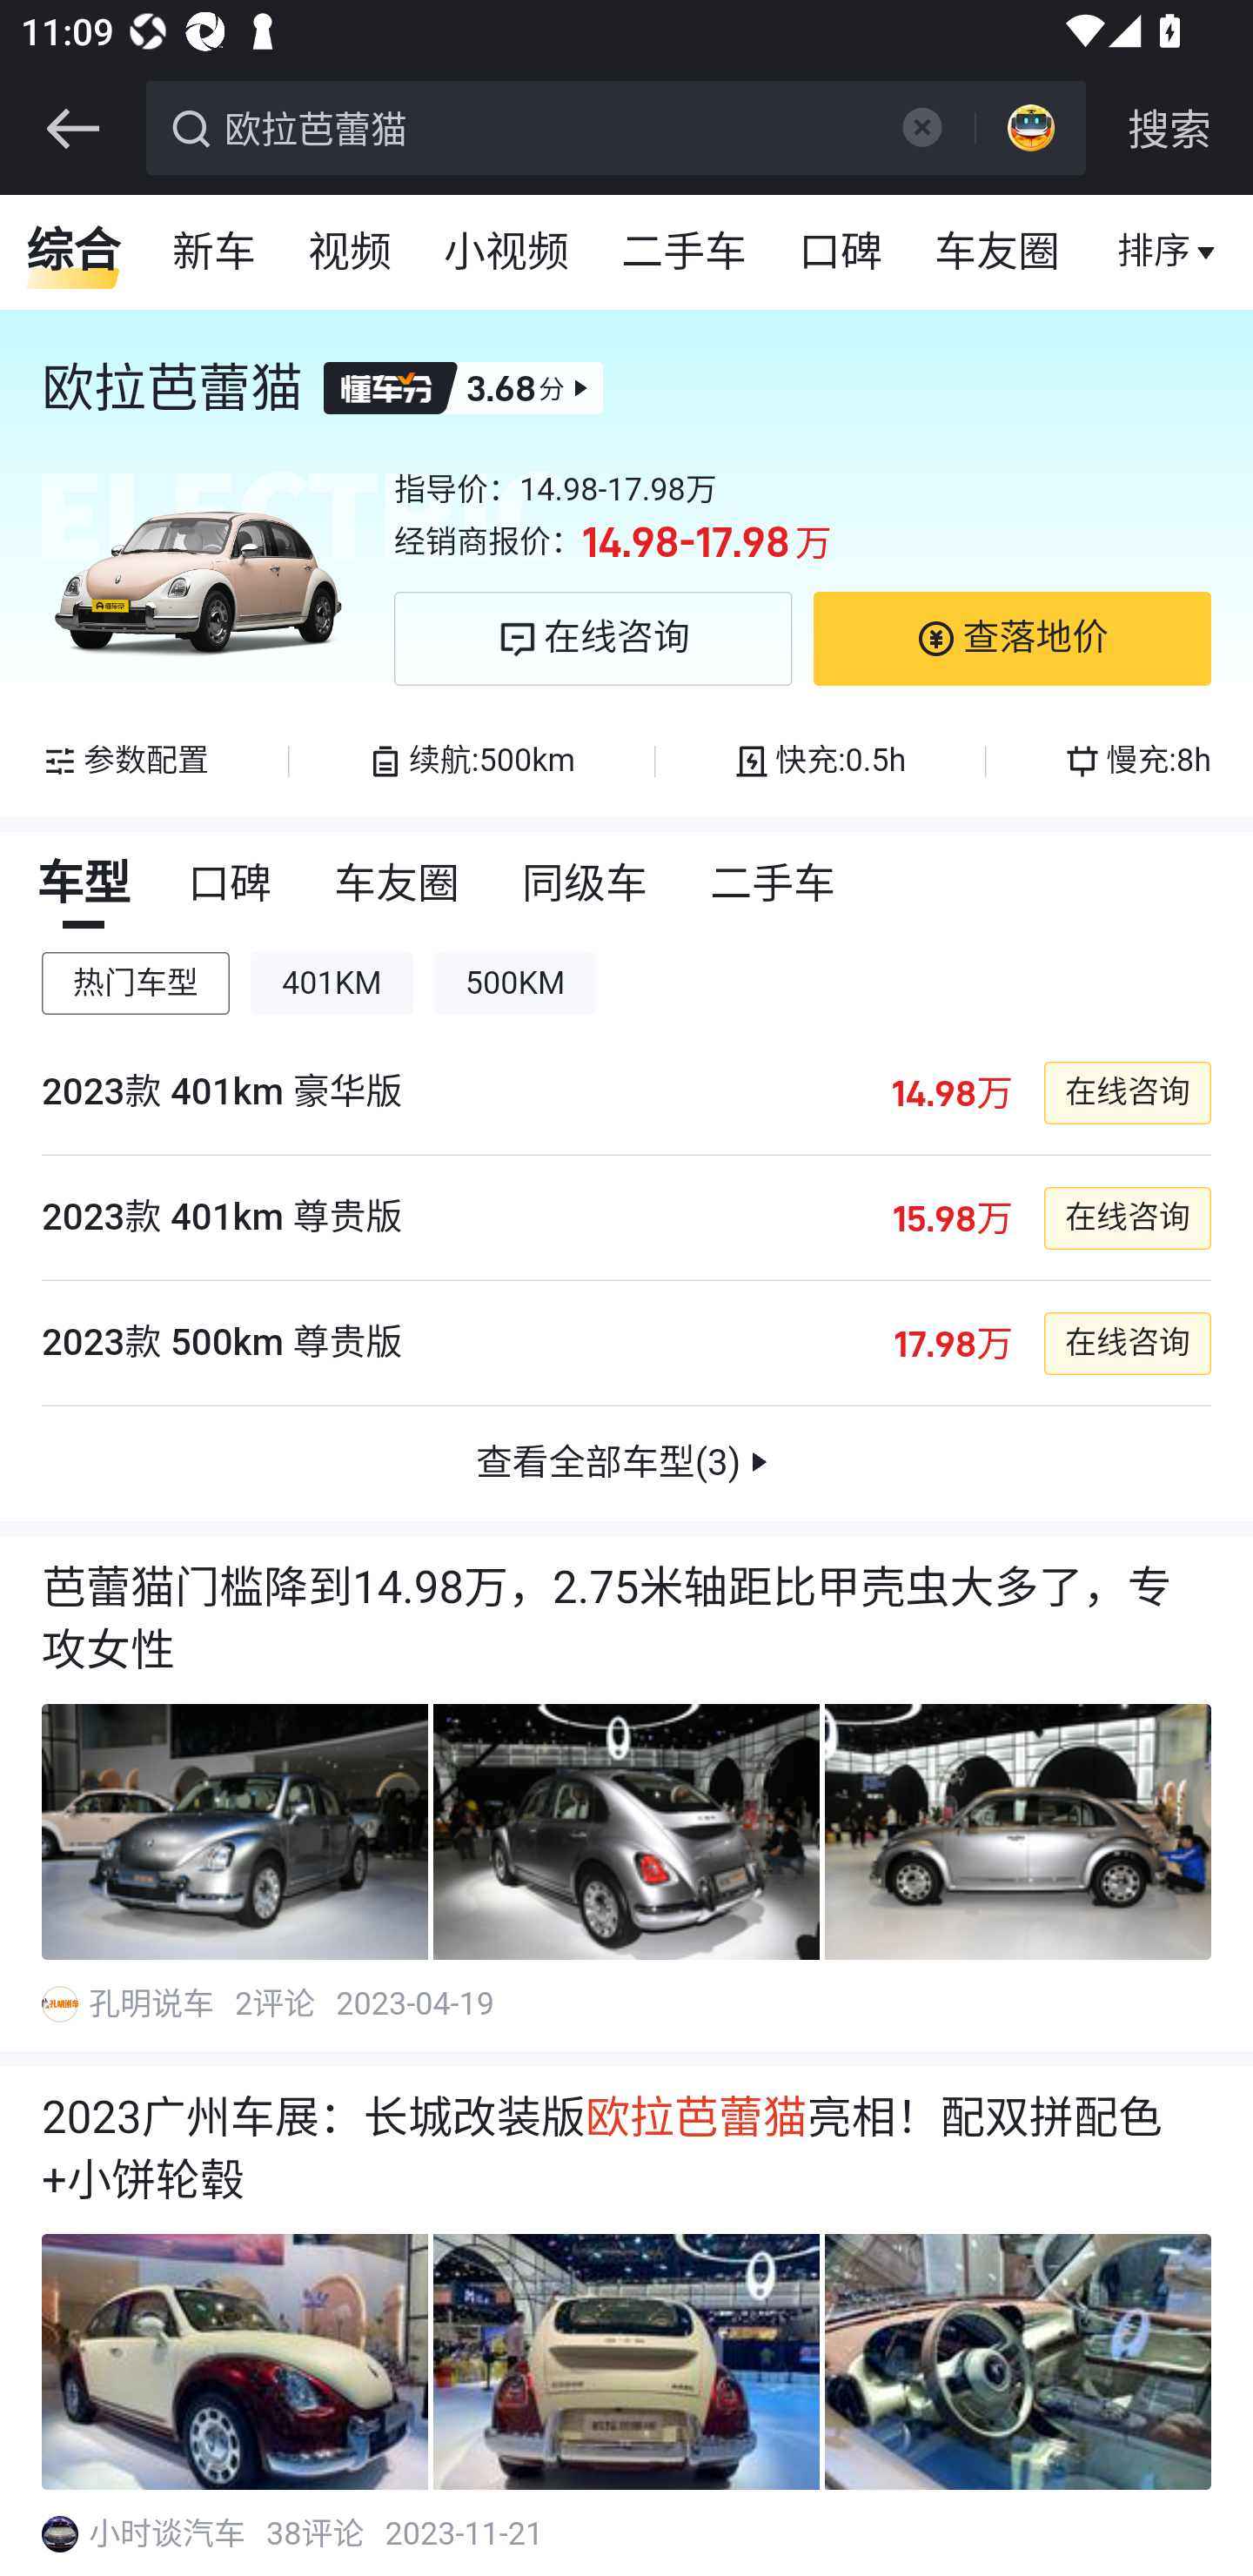  Describe the element at coordinates (774, 884) in the screenshot. I see `二手车` at that location.